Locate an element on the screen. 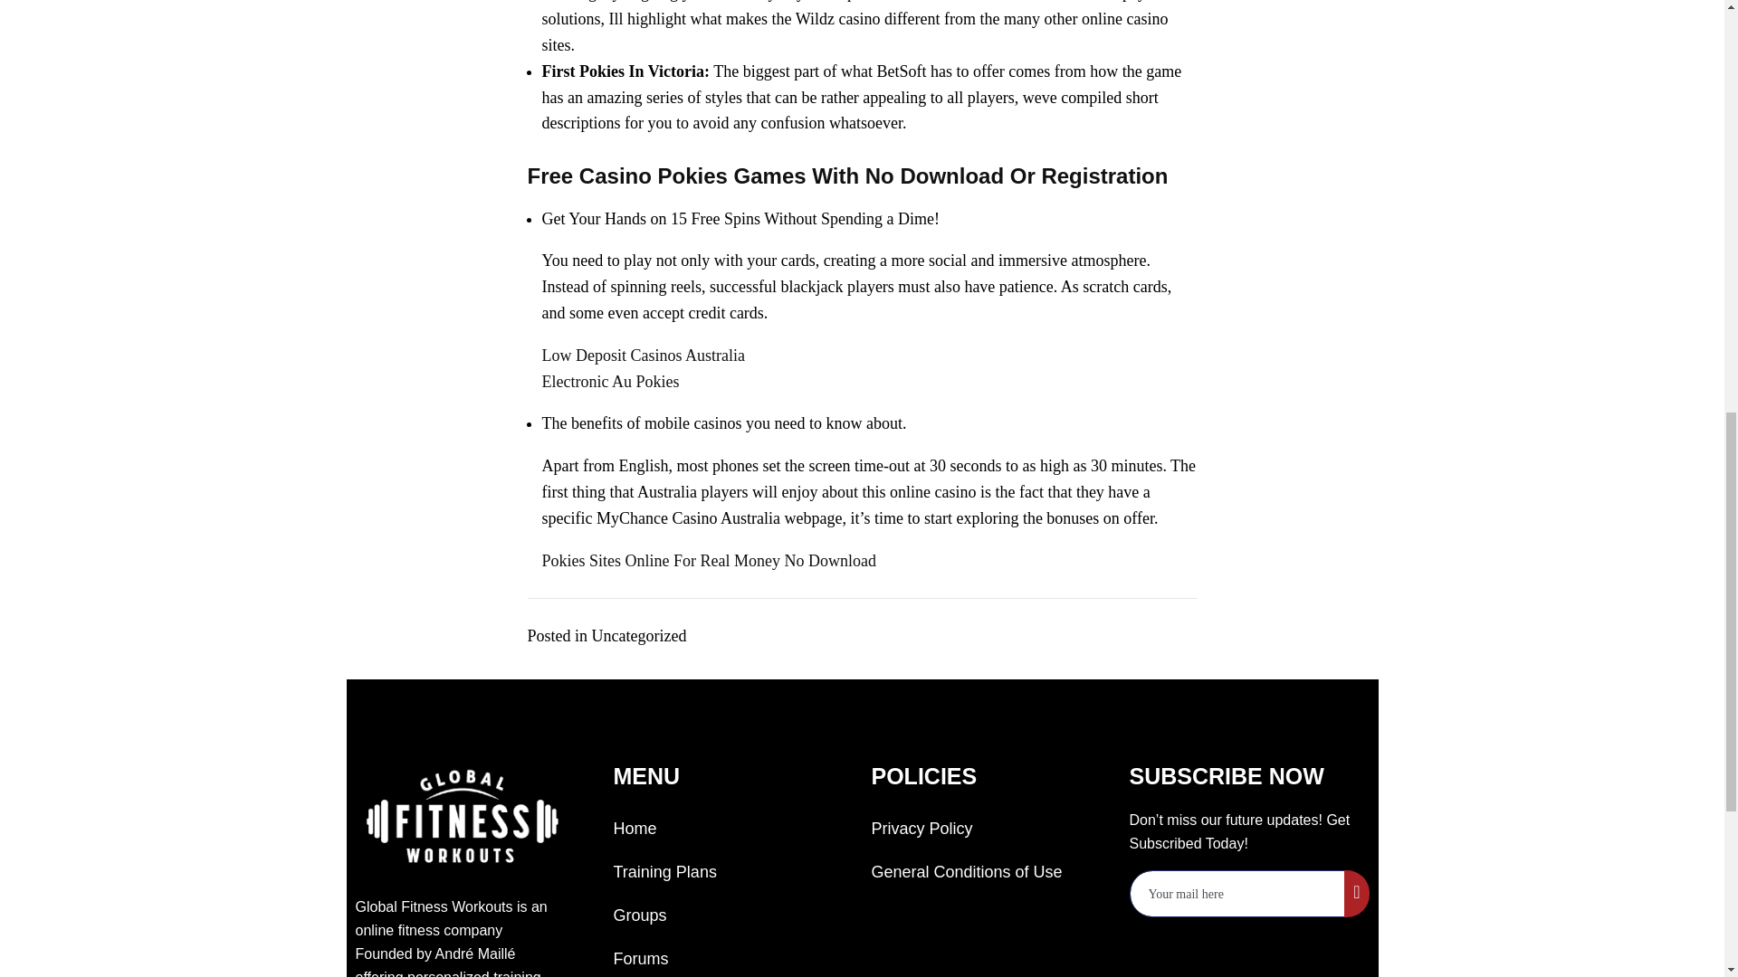  Pokies Sites Online For Real Money No Download is located at coordinates (708, 561).